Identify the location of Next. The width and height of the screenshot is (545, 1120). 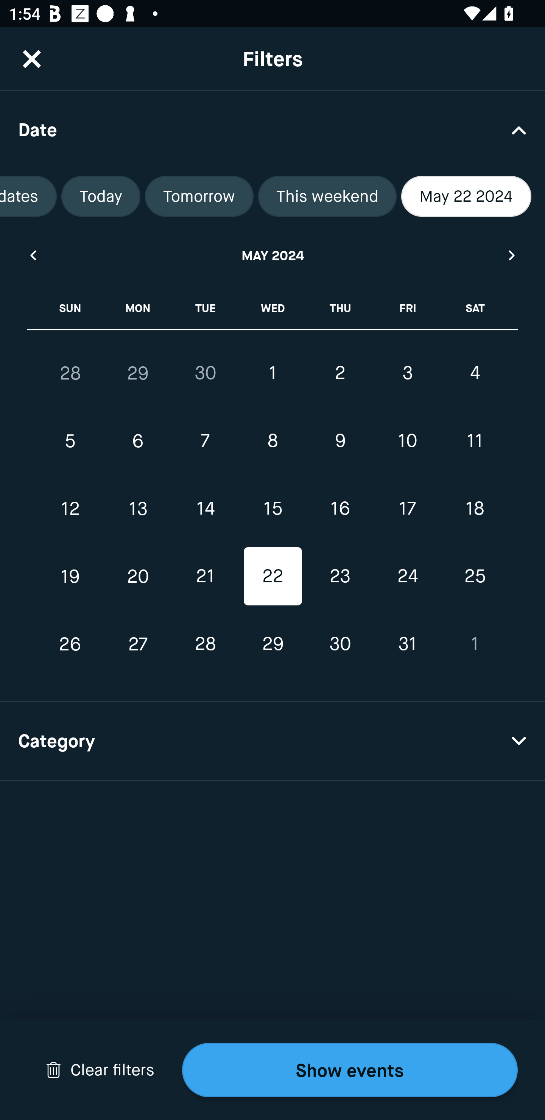
(512, 255).